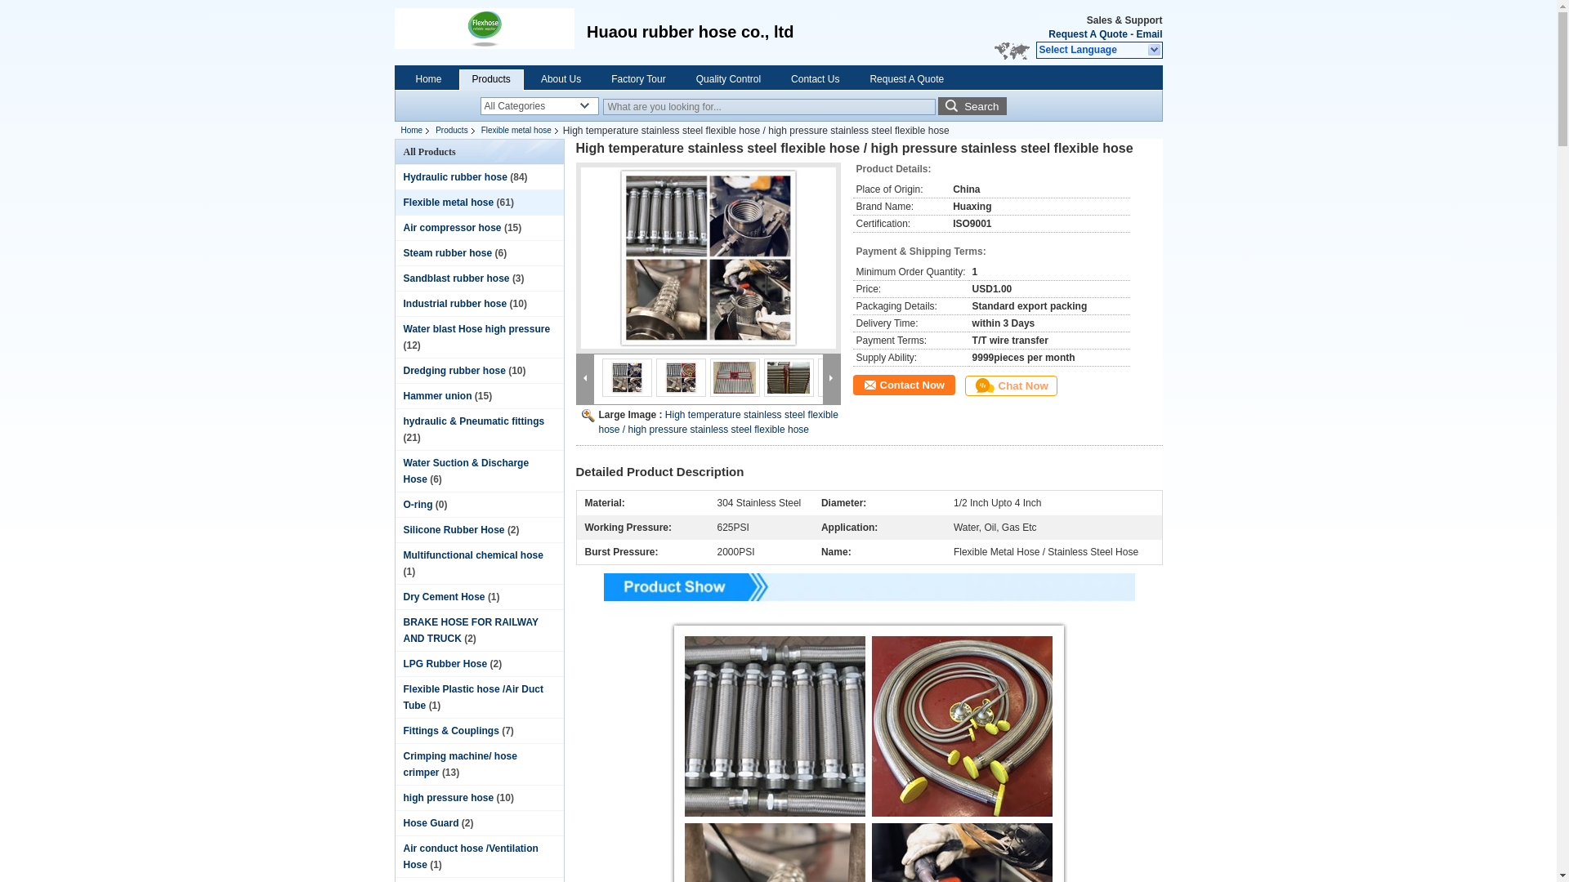 The height and width of the screenshot is (882, 1569). I want to click on China Hydraulic rubber hose  on sales, so click(454, 176).